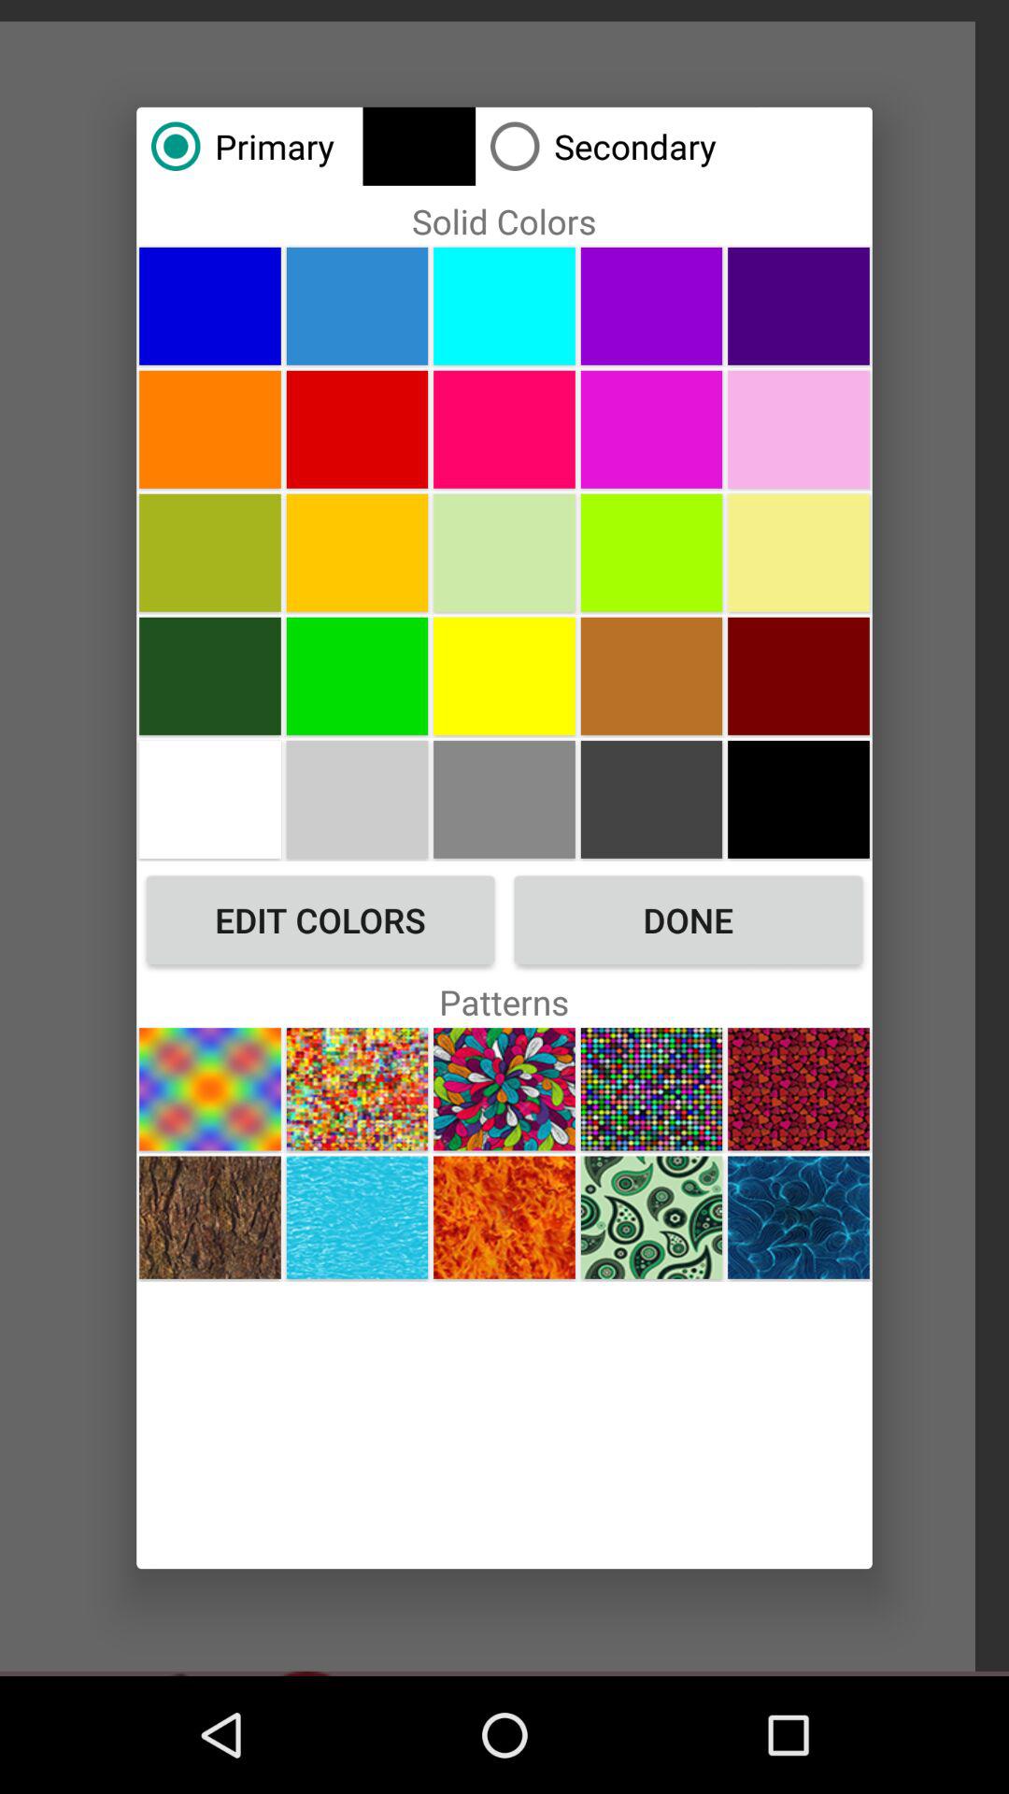 The height and width of the screenshot is (1794, 1009). What do you see at coordinates (357, 552) in the screenshot?
I see `showing colour options` at bounding box center [357, 552].